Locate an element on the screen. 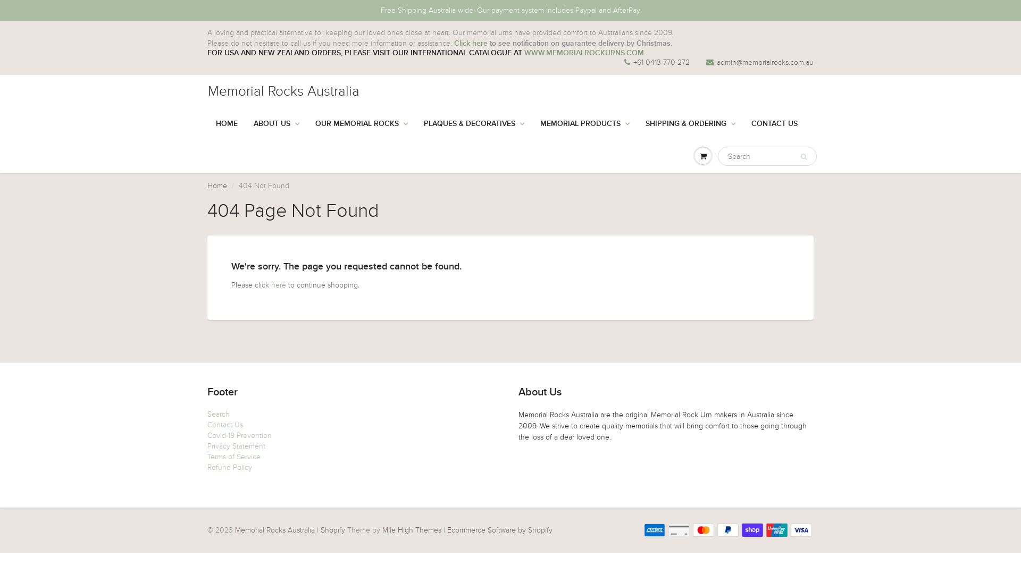 This screenshot has width=1021, height=574. SHIPPING & ORDERING is located at coordinates (690, 124).